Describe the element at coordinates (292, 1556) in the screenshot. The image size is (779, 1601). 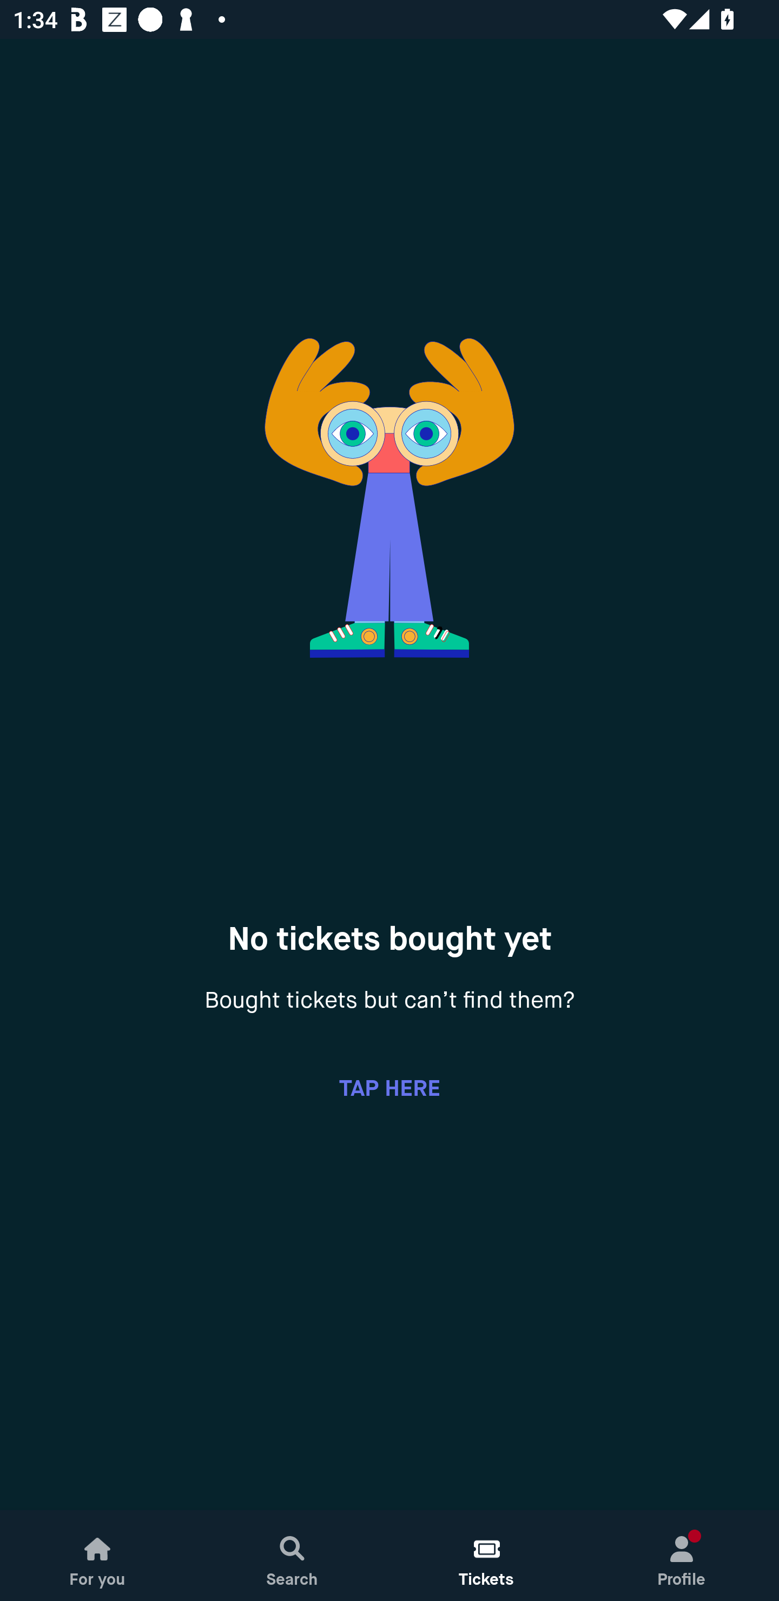
I see `Search` at that location.